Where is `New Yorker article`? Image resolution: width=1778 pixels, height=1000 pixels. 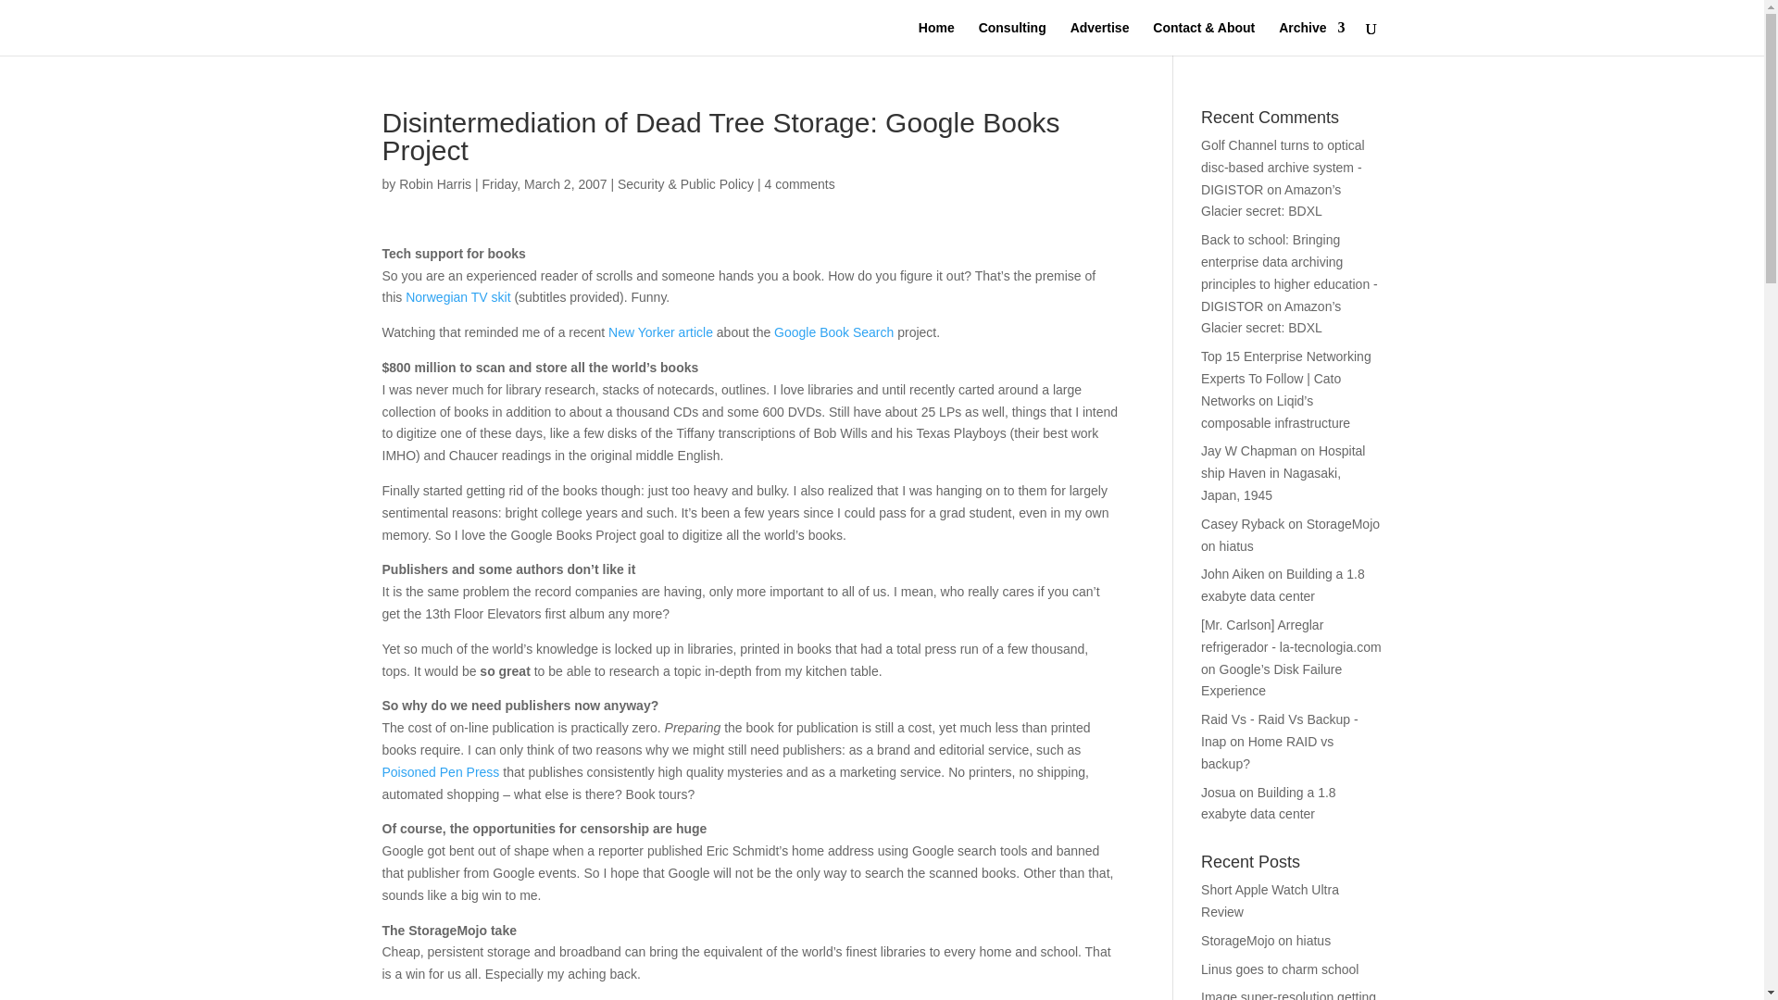
New Yorker article is located at coordinates (659, 332).